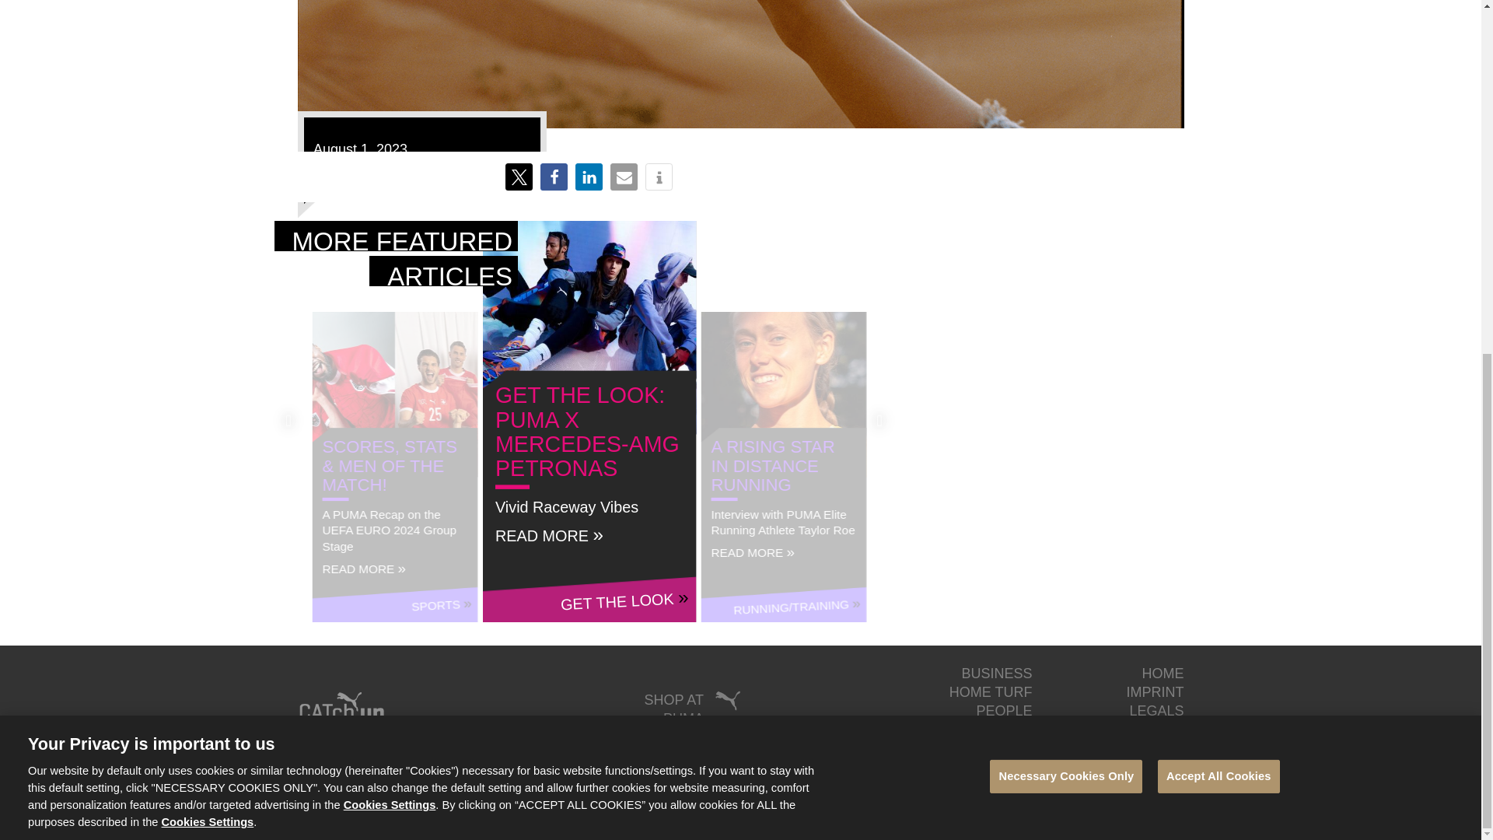 Image resolution: width=1493 pixels, height=840 pixels. I want to click on Share on Facebook, so click(554, 177).